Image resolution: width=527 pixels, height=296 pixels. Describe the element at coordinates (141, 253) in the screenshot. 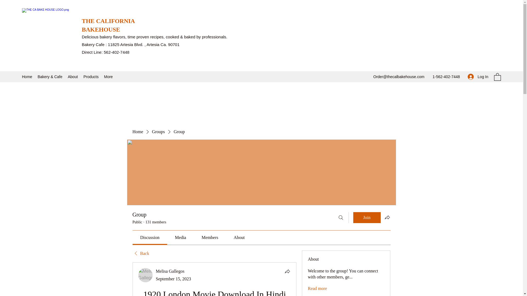

I see `Back` at that location.